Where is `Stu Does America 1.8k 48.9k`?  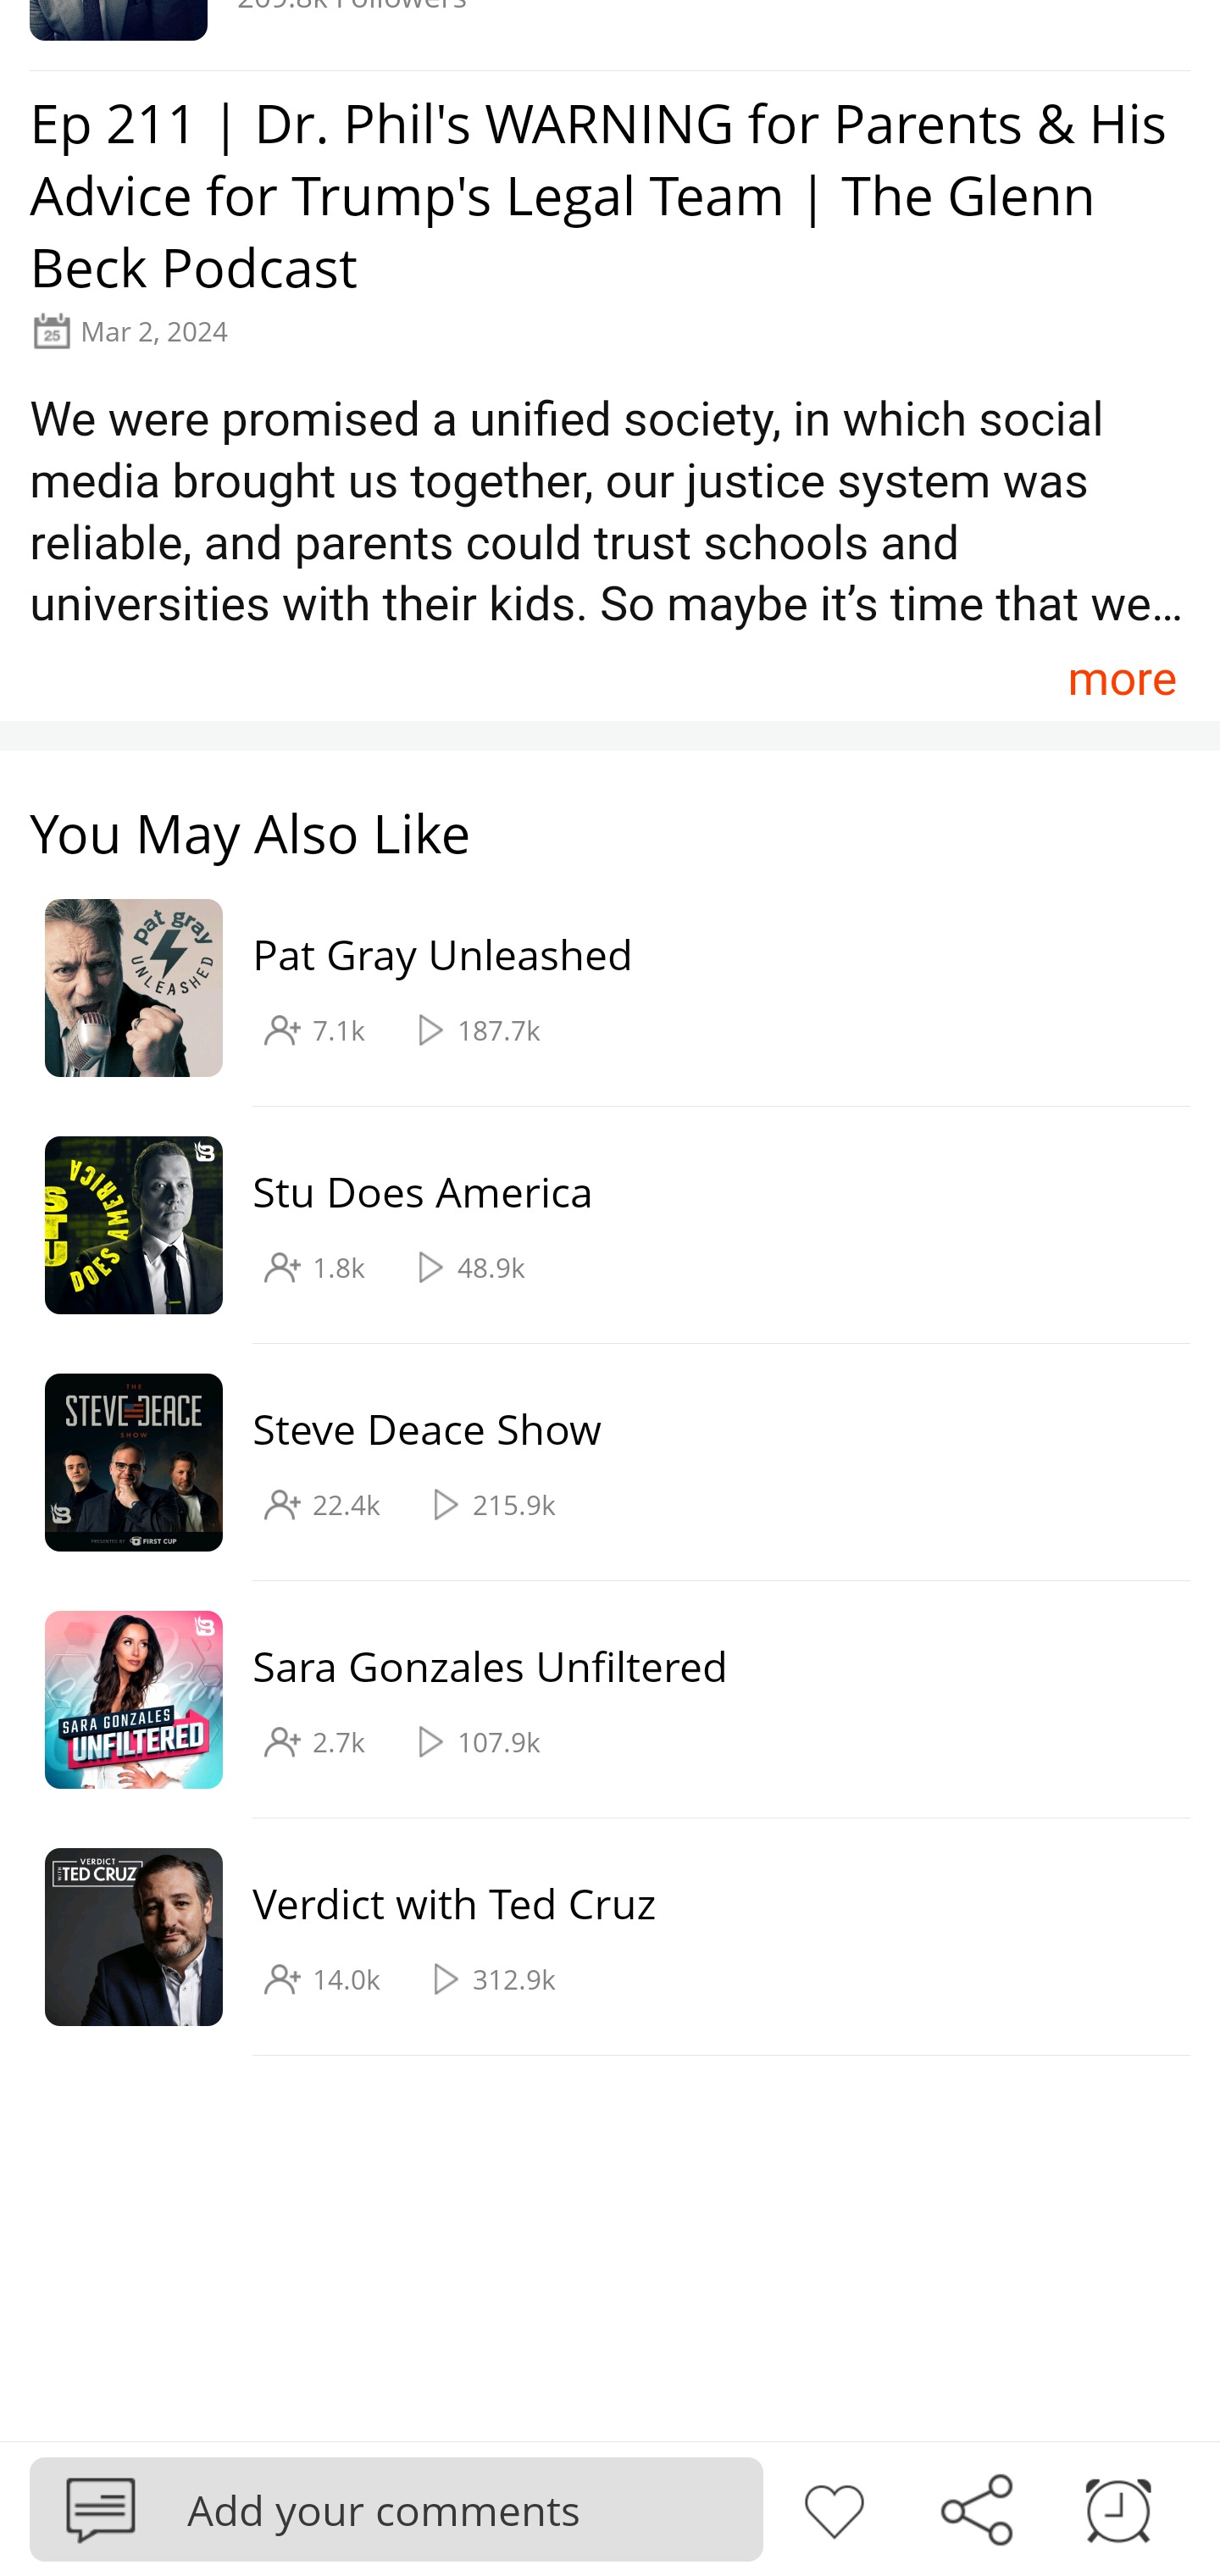 Stu Does America 1.8k 48.9k is located at coordinates (595, 1225).